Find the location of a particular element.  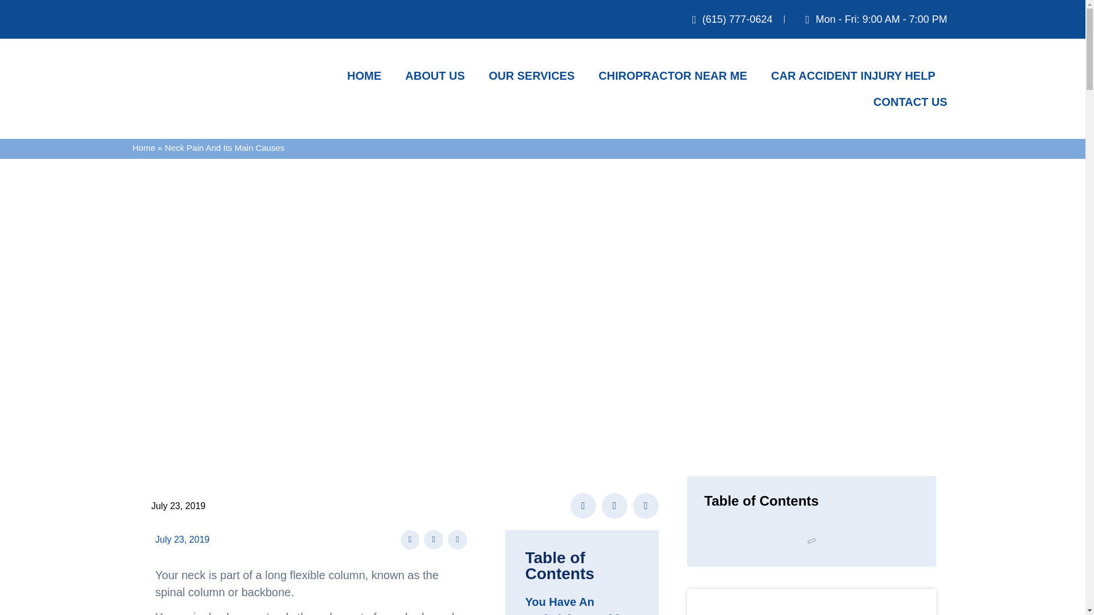

Home is located at coordinates (144, 147).